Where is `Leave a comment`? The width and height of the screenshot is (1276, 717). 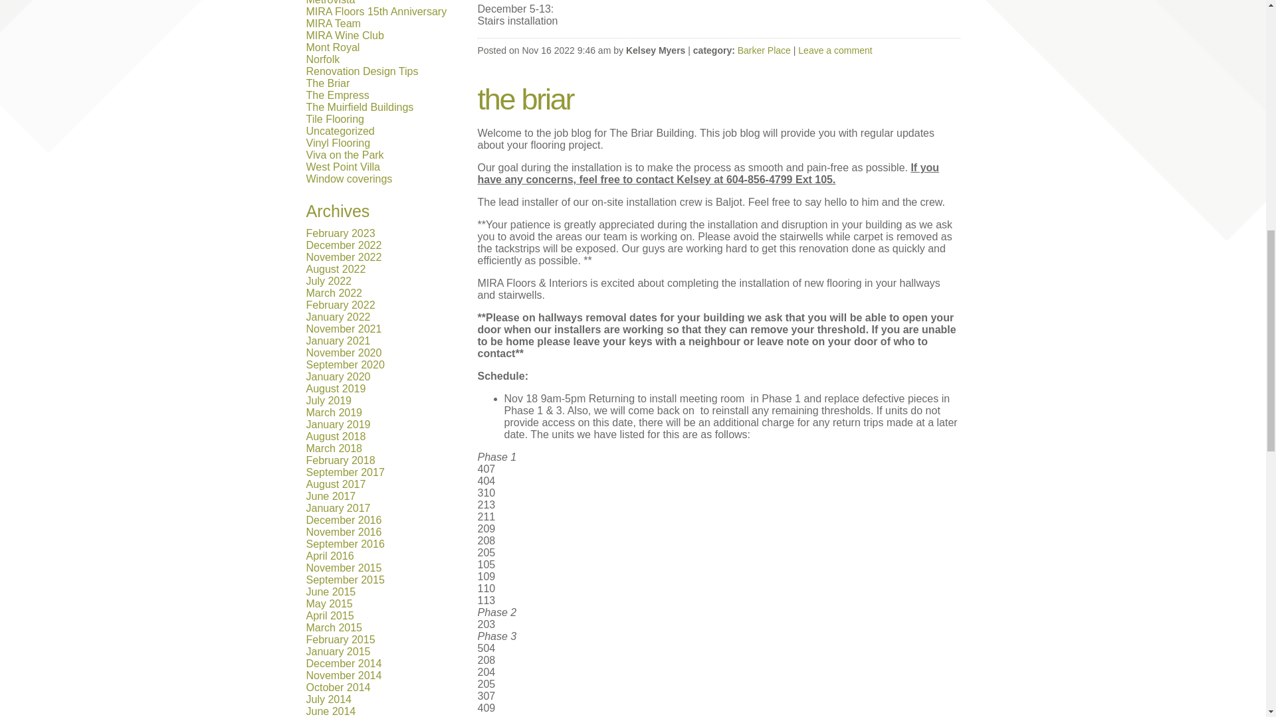
Leave a comment is located at coordinates (835, 50).